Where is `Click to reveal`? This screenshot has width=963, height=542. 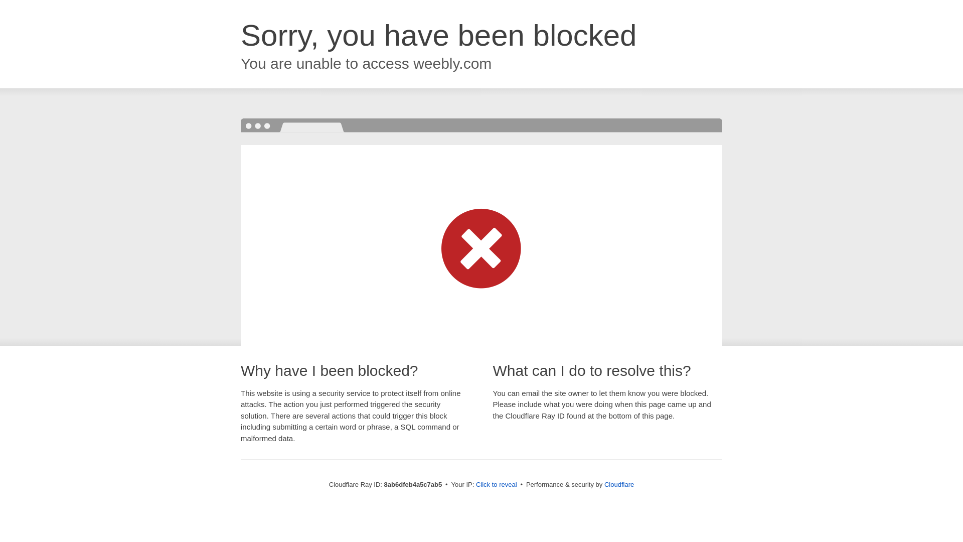 Click to reveal is located at coordinates (497, 485).